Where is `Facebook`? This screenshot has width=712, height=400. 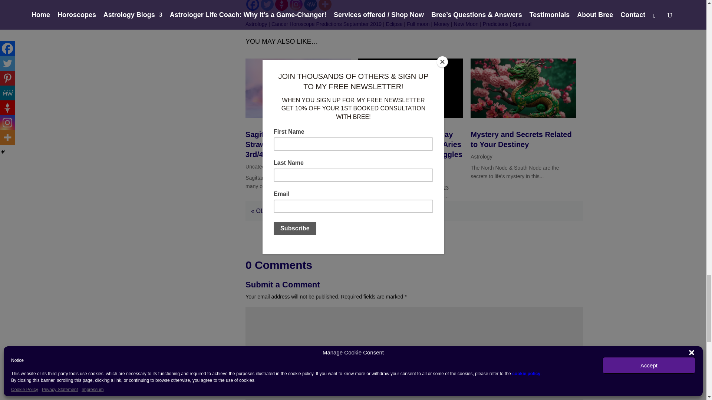
Facebook is located at coordinates (253, 5).